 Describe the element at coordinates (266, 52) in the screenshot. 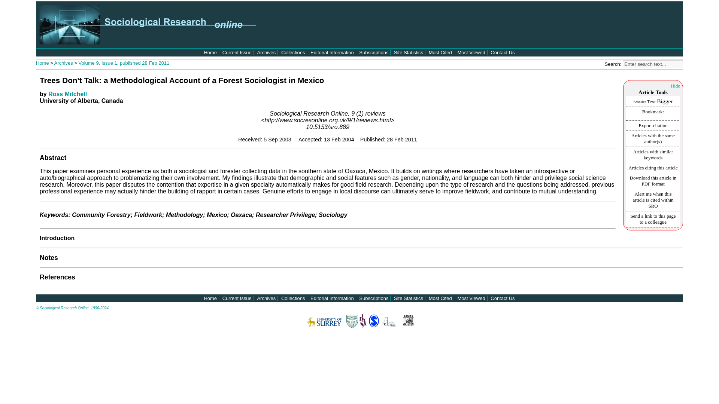

I see `Archives` at that location.